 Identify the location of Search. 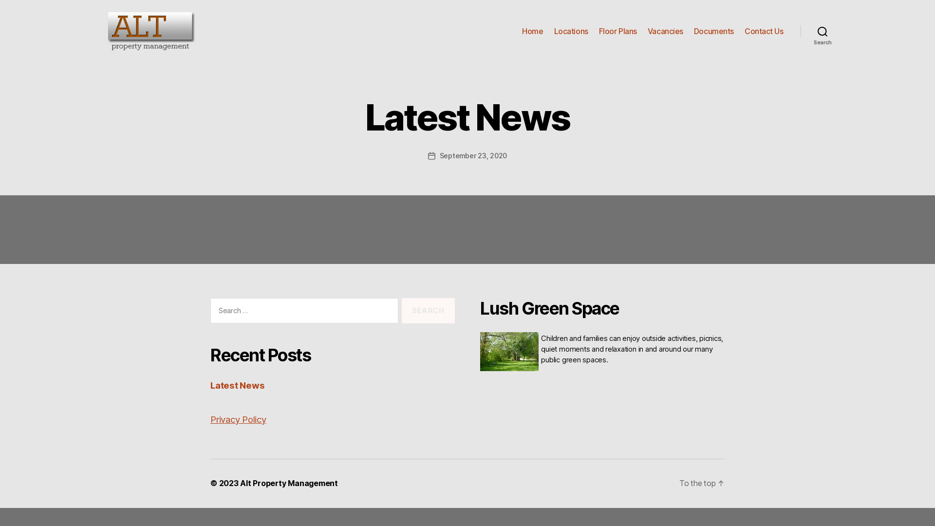
(429, 311).